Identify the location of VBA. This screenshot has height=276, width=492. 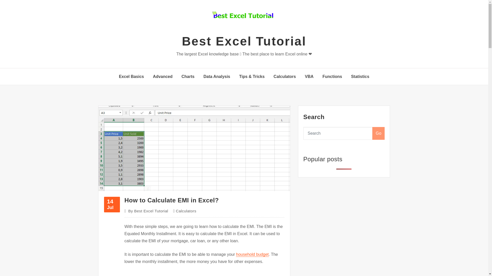
(309, 76).